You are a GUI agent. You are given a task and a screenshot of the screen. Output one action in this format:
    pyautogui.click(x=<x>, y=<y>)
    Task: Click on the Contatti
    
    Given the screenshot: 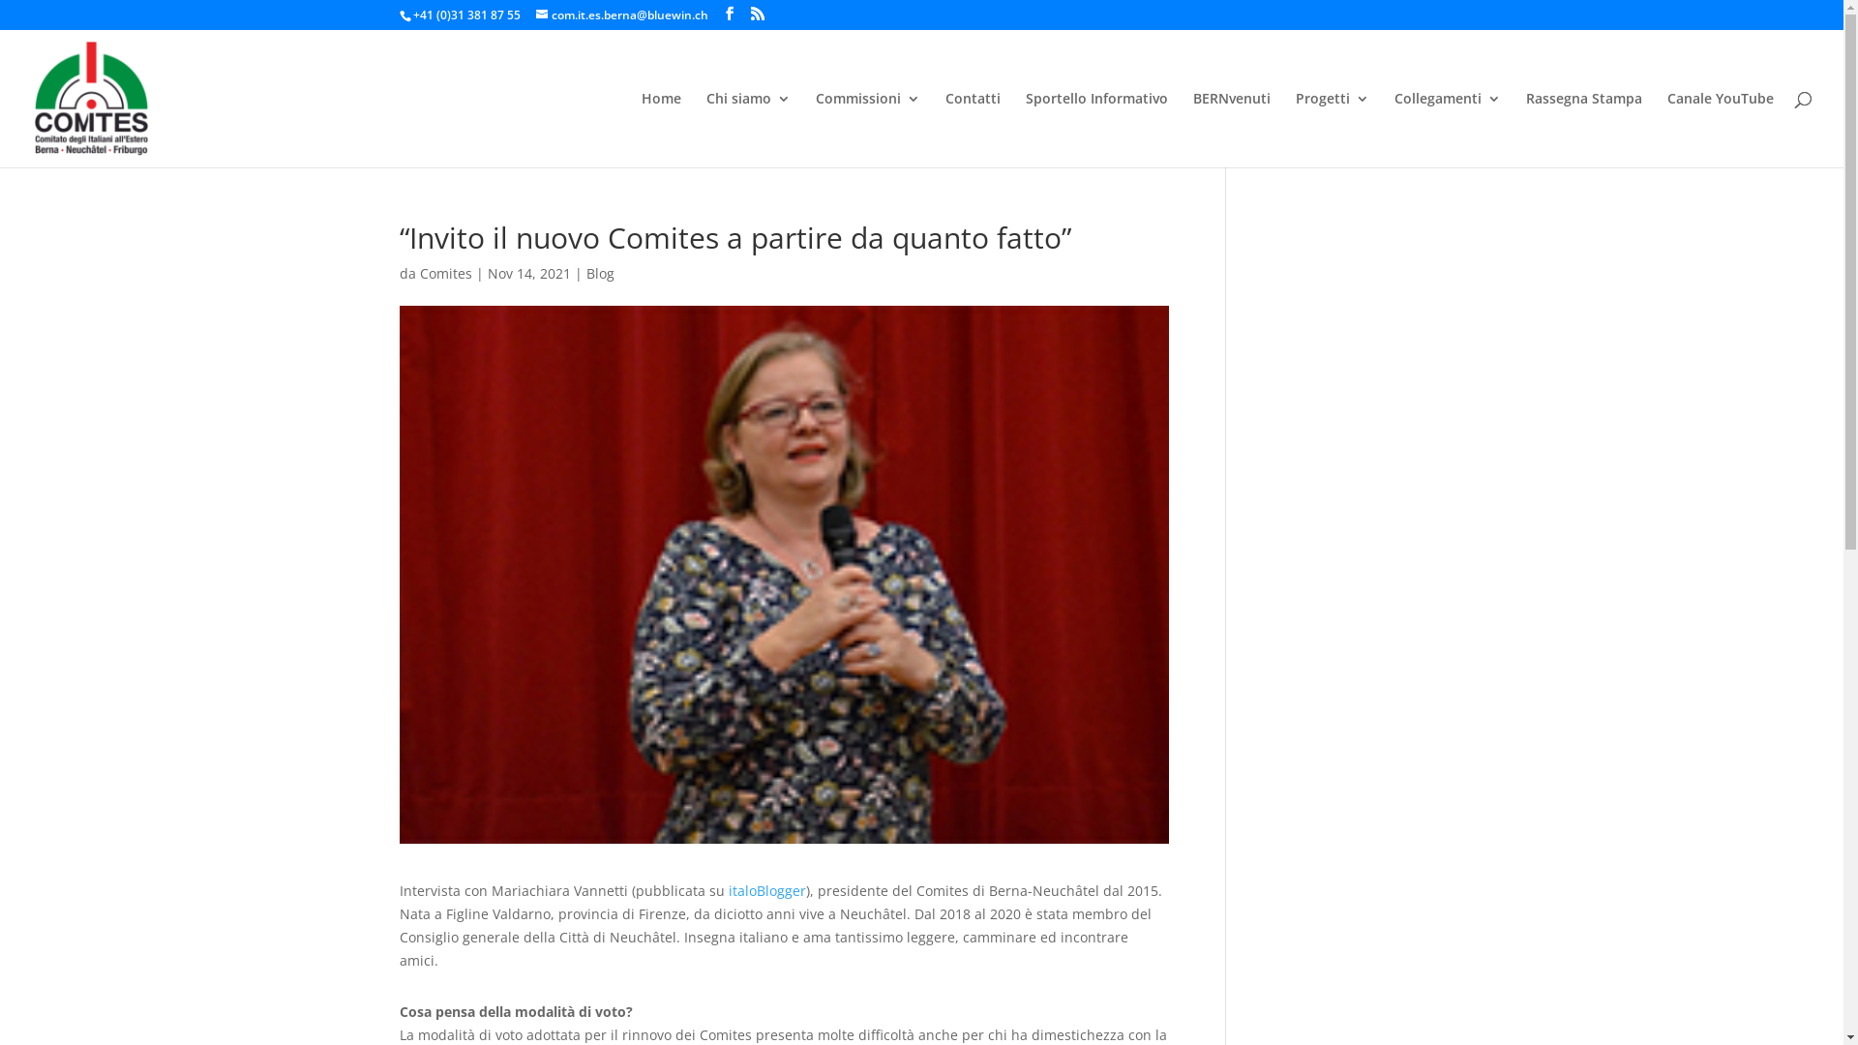 What is the action you would take?
    pyautogui.click(x=974, y=130)
    